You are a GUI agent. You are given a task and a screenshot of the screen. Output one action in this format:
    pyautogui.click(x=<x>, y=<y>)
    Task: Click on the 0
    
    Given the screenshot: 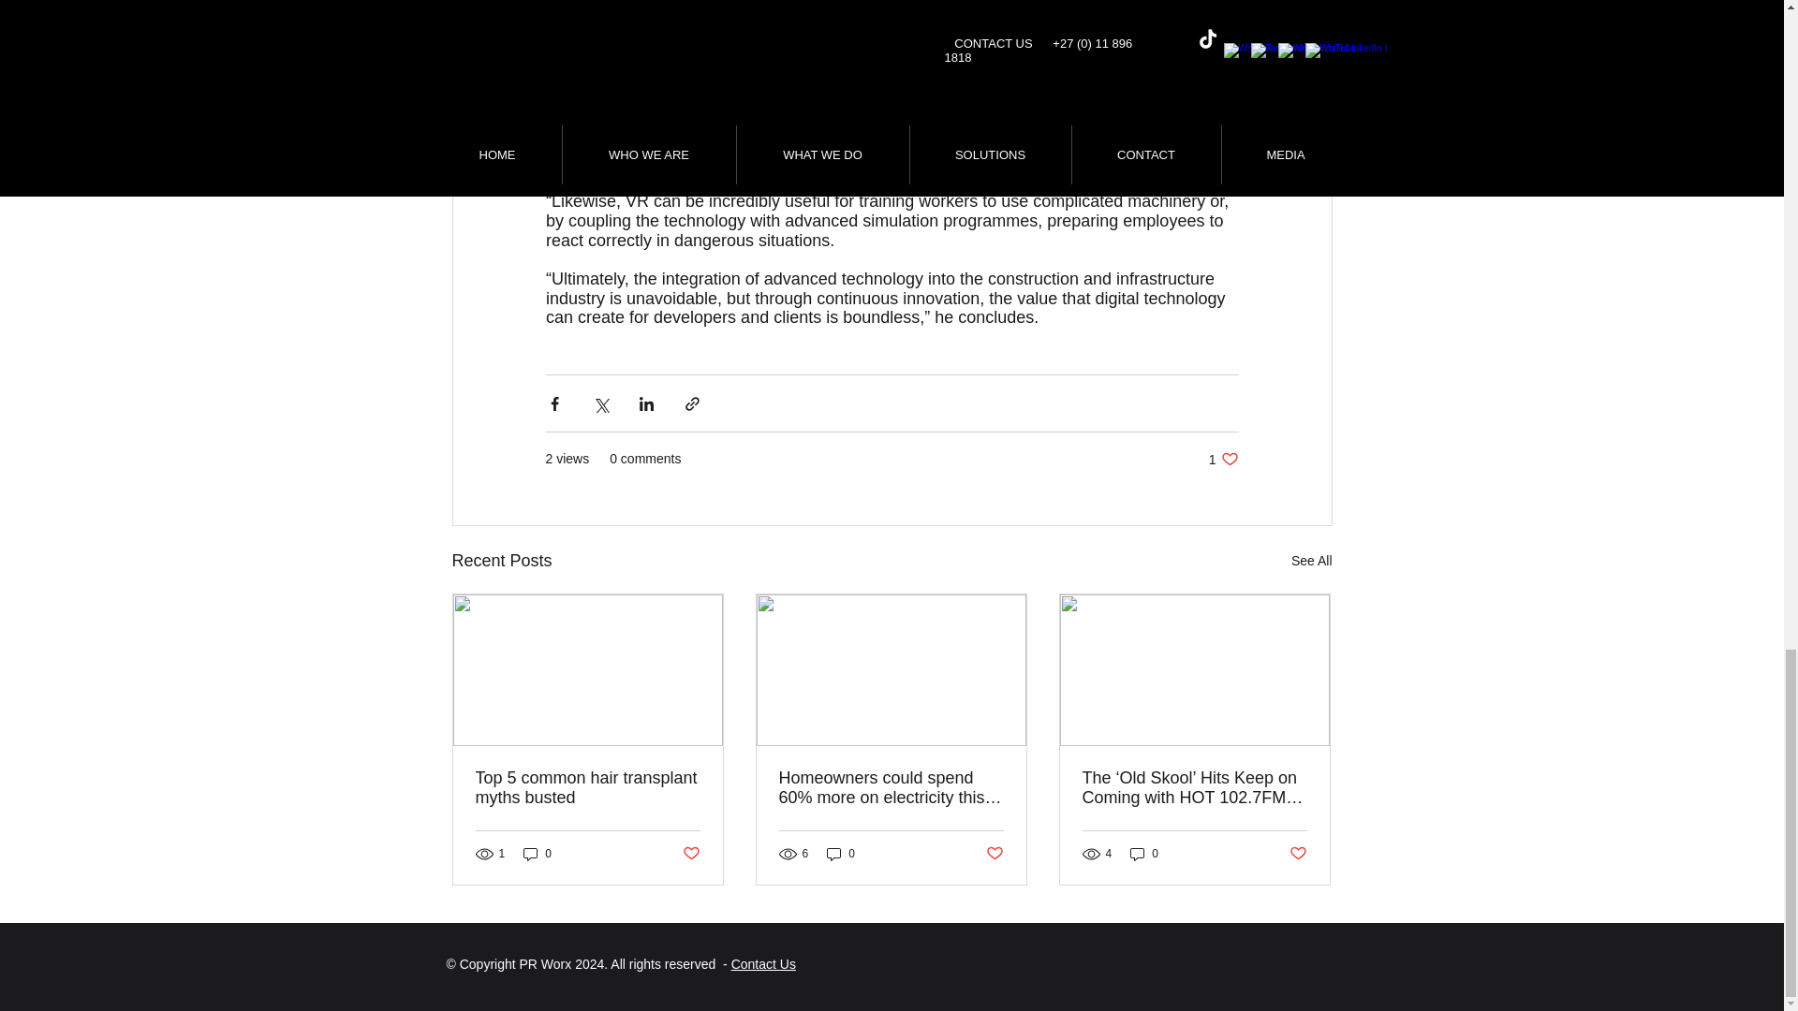 What is the action you would take?
    pyautogui.click(x=538, y=854)
    